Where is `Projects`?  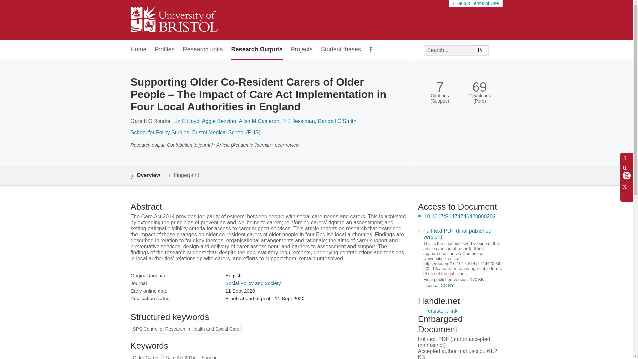 Projects is located at coordinates (302, 50).